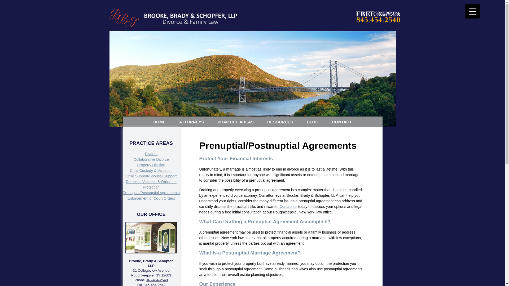 The width and height of the screenshot is (509, 286). I want to click on ATTORNEYS, so click(191, 122).